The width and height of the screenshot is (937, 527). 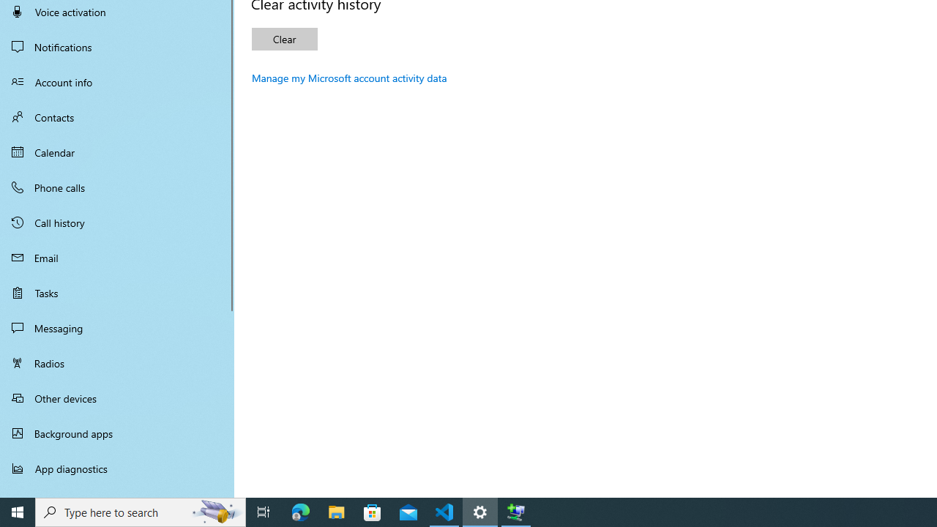 What do you see at coordinates (117, 433) in the screenshot?
I see `Background apps` at bounding box center [117, 433].